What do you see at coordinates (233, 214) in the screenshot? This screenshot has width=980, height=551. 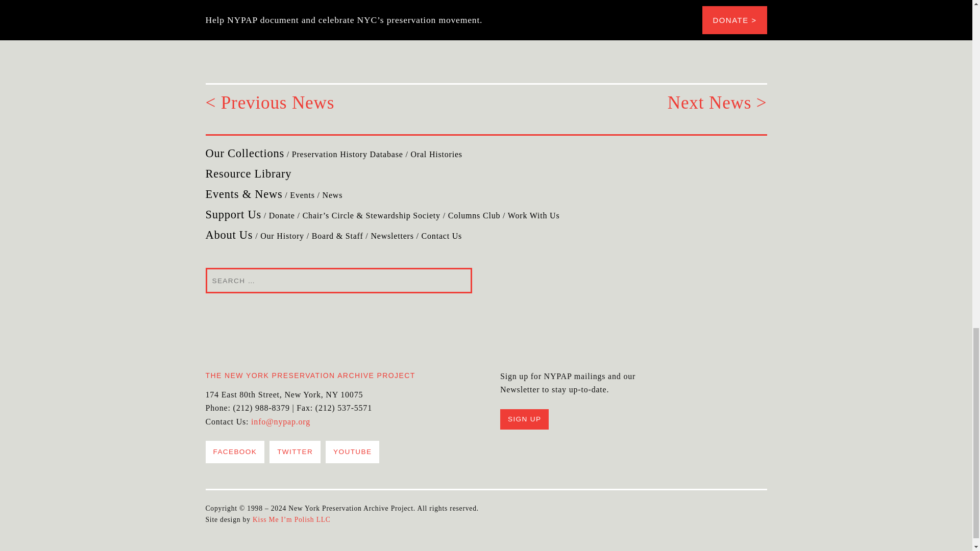 I see `Support Us` at bounding box center [233, 214].